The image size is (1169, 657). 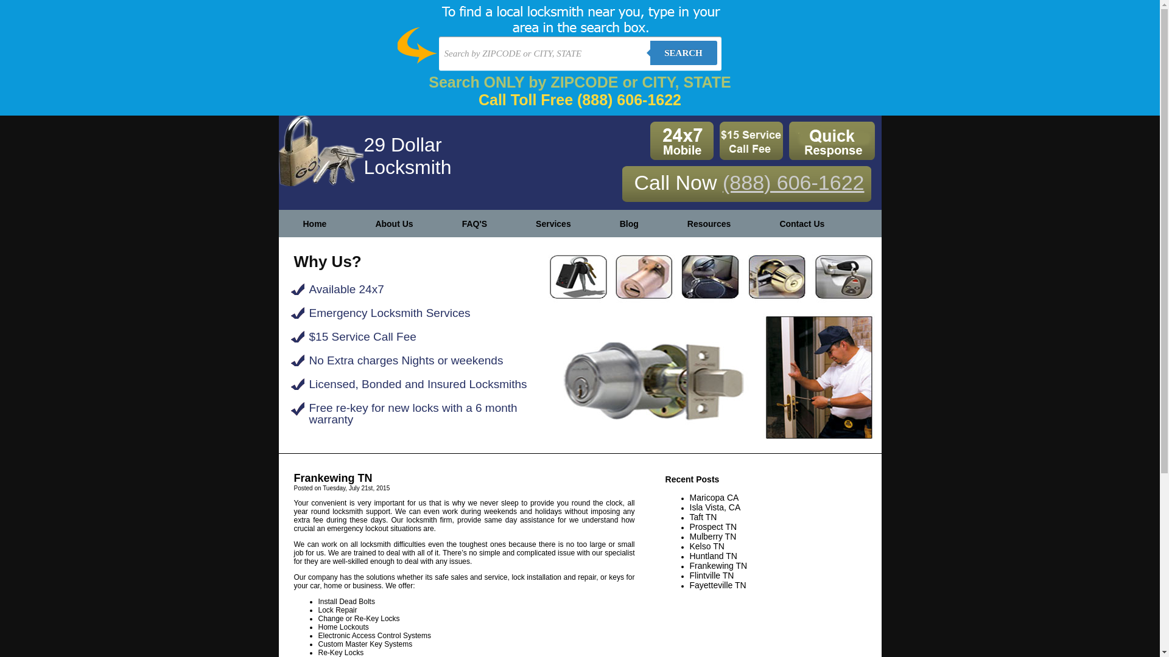 I want to click on Home, so click(x=315, y=224).